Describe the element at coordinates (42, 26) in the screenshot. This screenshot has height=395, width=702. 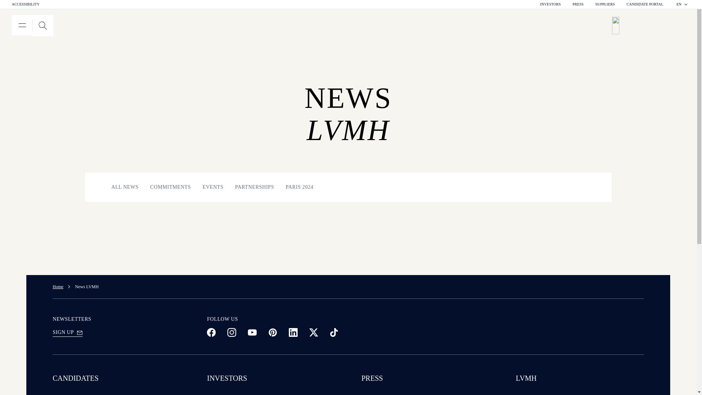
I see `SEARCH` at that location.